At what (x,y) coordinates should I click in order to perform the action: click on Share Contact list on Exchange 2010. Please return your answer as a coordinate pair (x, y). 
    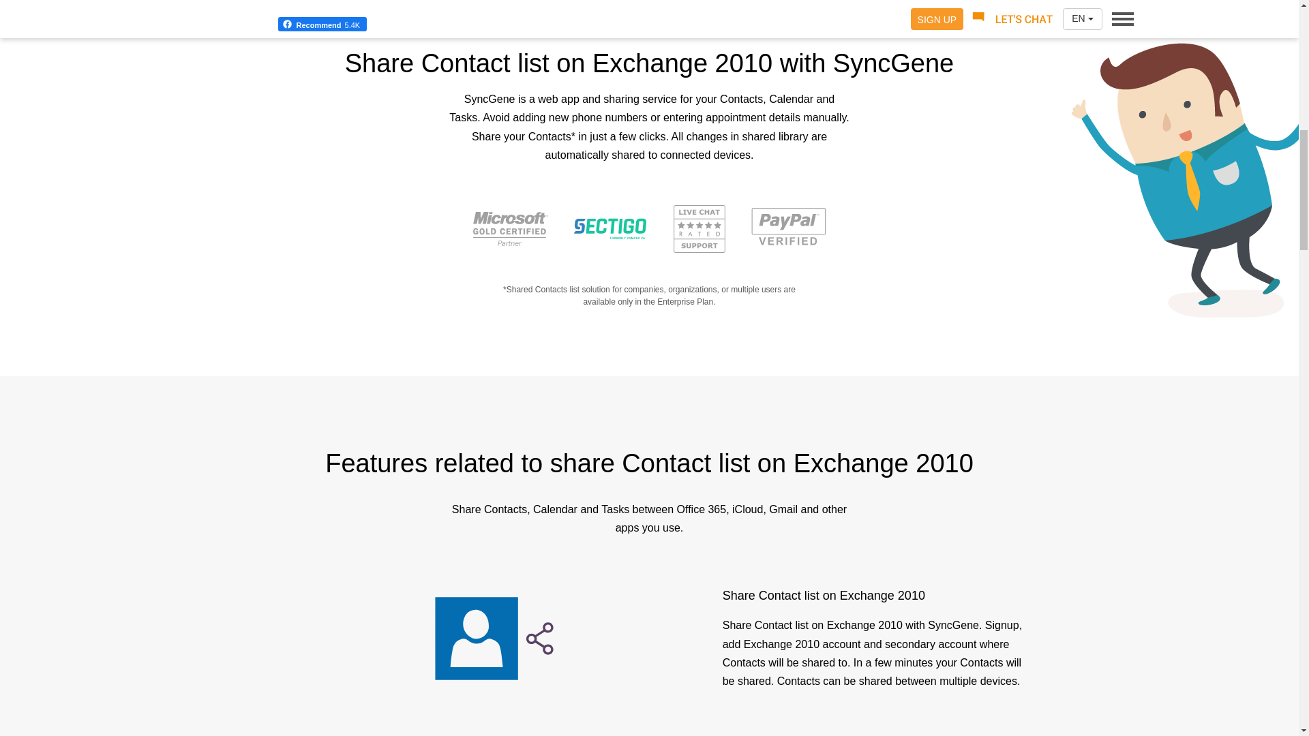
    Looking at the image, I should click on (494, 638).